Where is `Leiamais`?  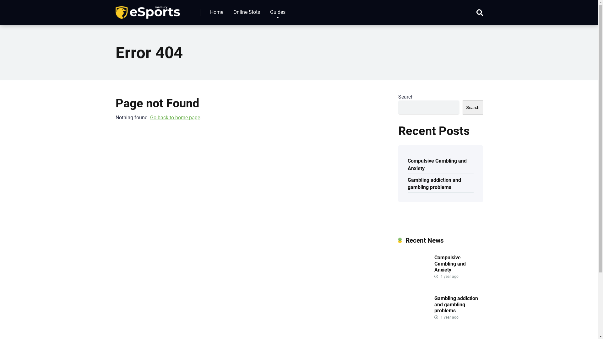
Leiamais is located at coordinates (148, 10).